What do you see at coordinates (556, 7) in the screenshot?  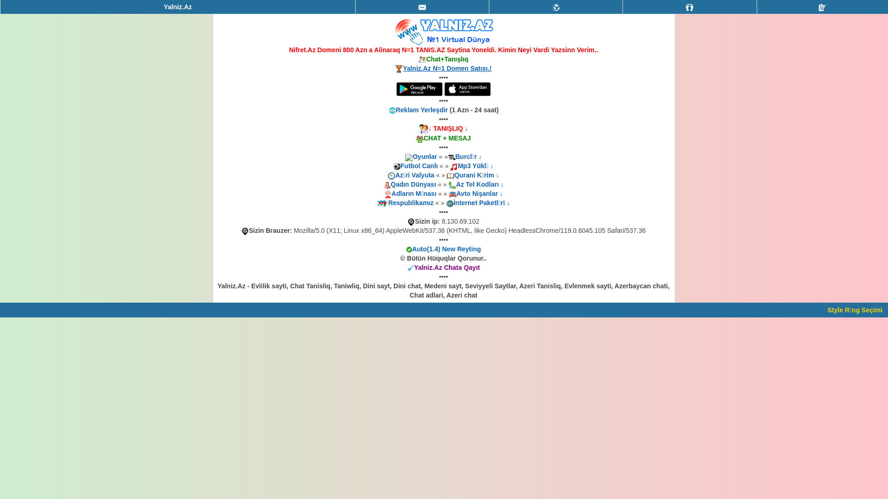 I see `Mektublar` at bounding box center [556, 7].